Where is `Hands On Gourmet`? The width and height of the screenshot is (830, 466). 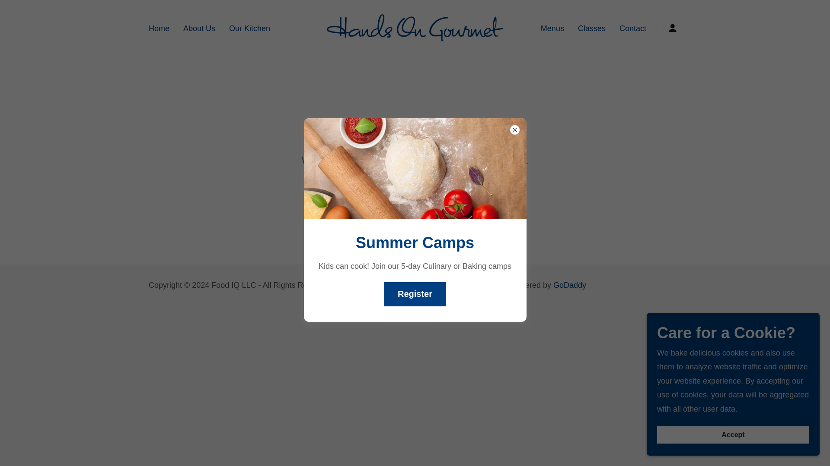 Hands On Gourmet is located at coordinates (415, 27).